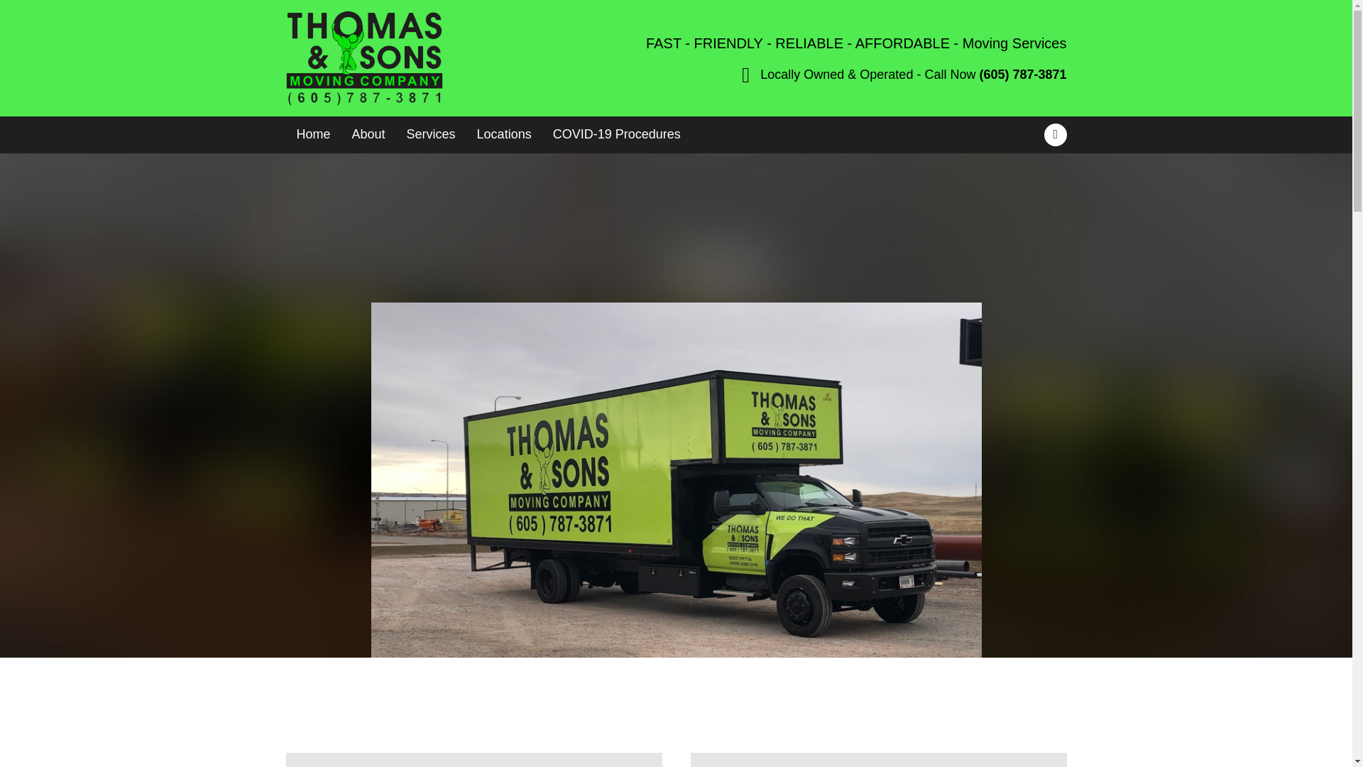 The width and height of the screenshot is (1363, 767). I want to click on Services, so click(431, 134).